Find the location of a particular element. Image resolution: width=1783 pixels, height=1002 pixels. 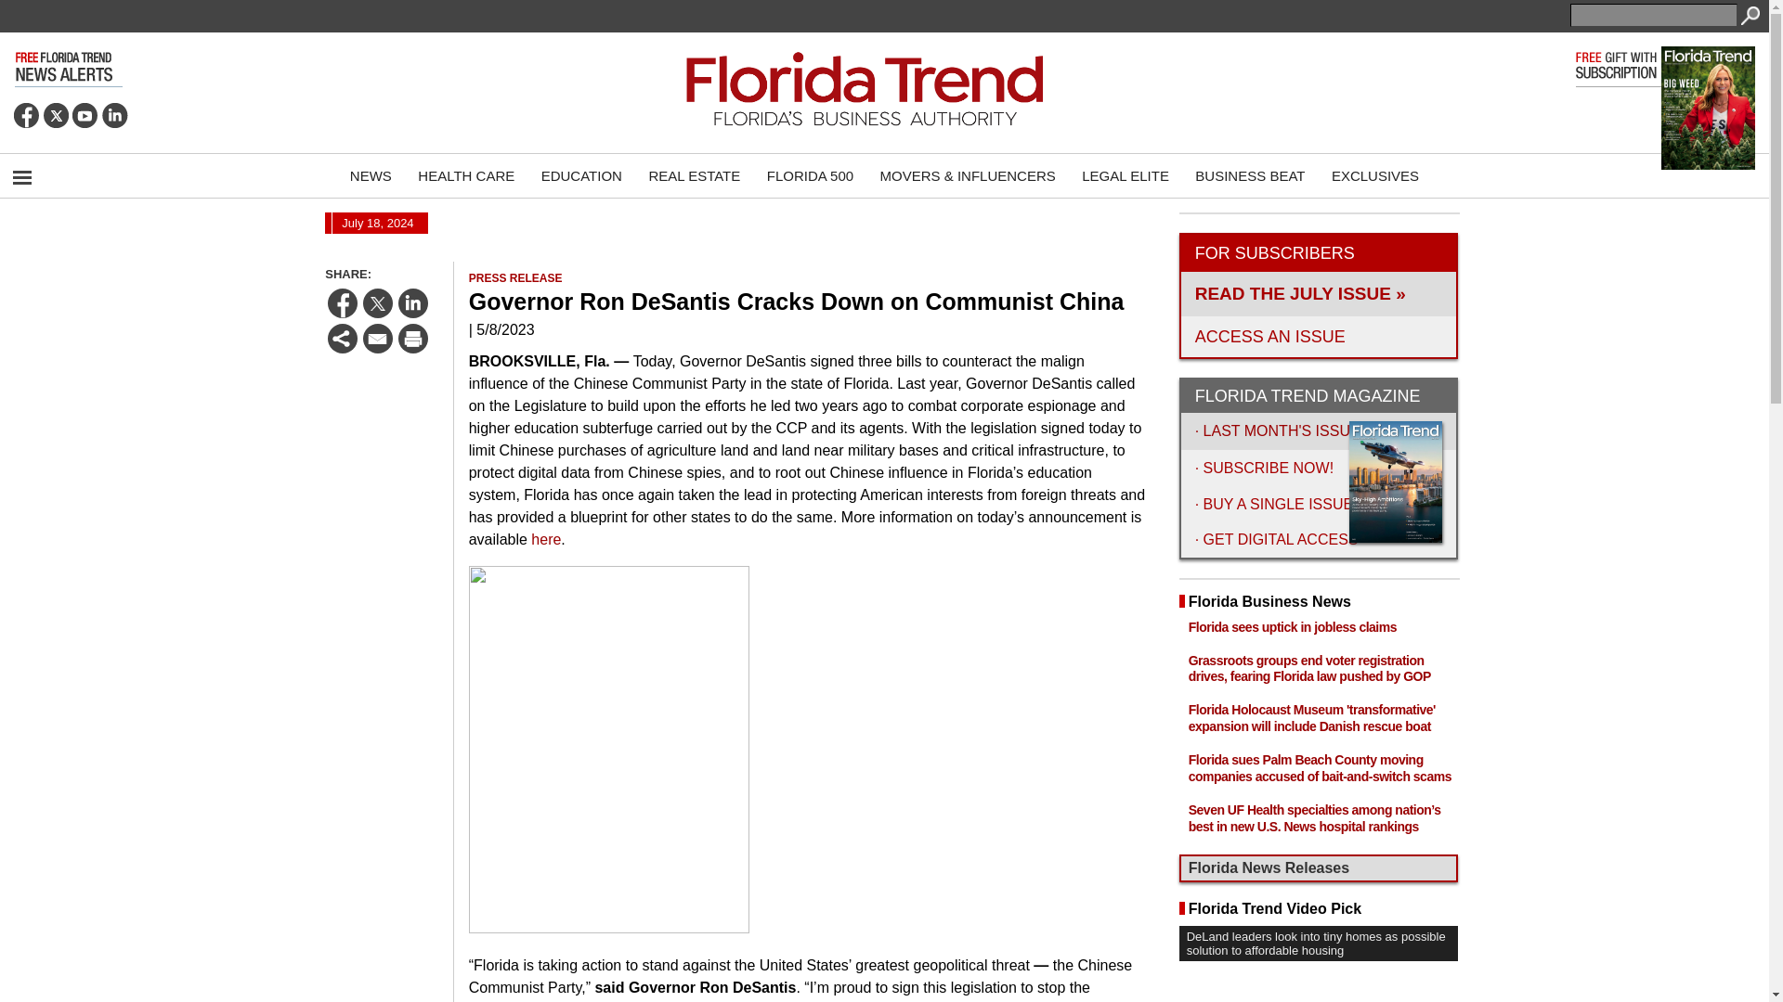

EXCLUSIVES is located at coordinates (1374, 175).